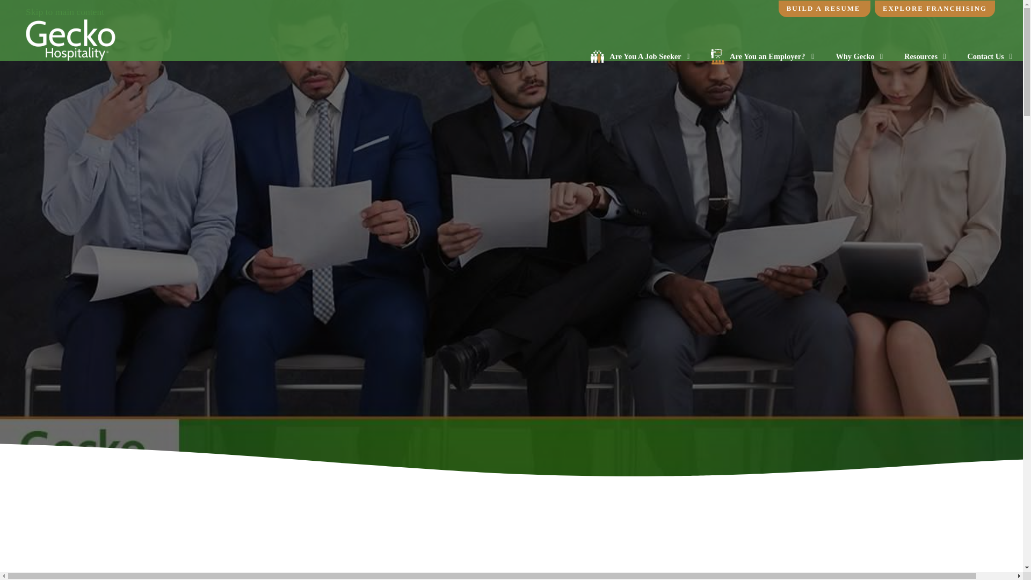  I want to click on Resources, so click(925, 56).